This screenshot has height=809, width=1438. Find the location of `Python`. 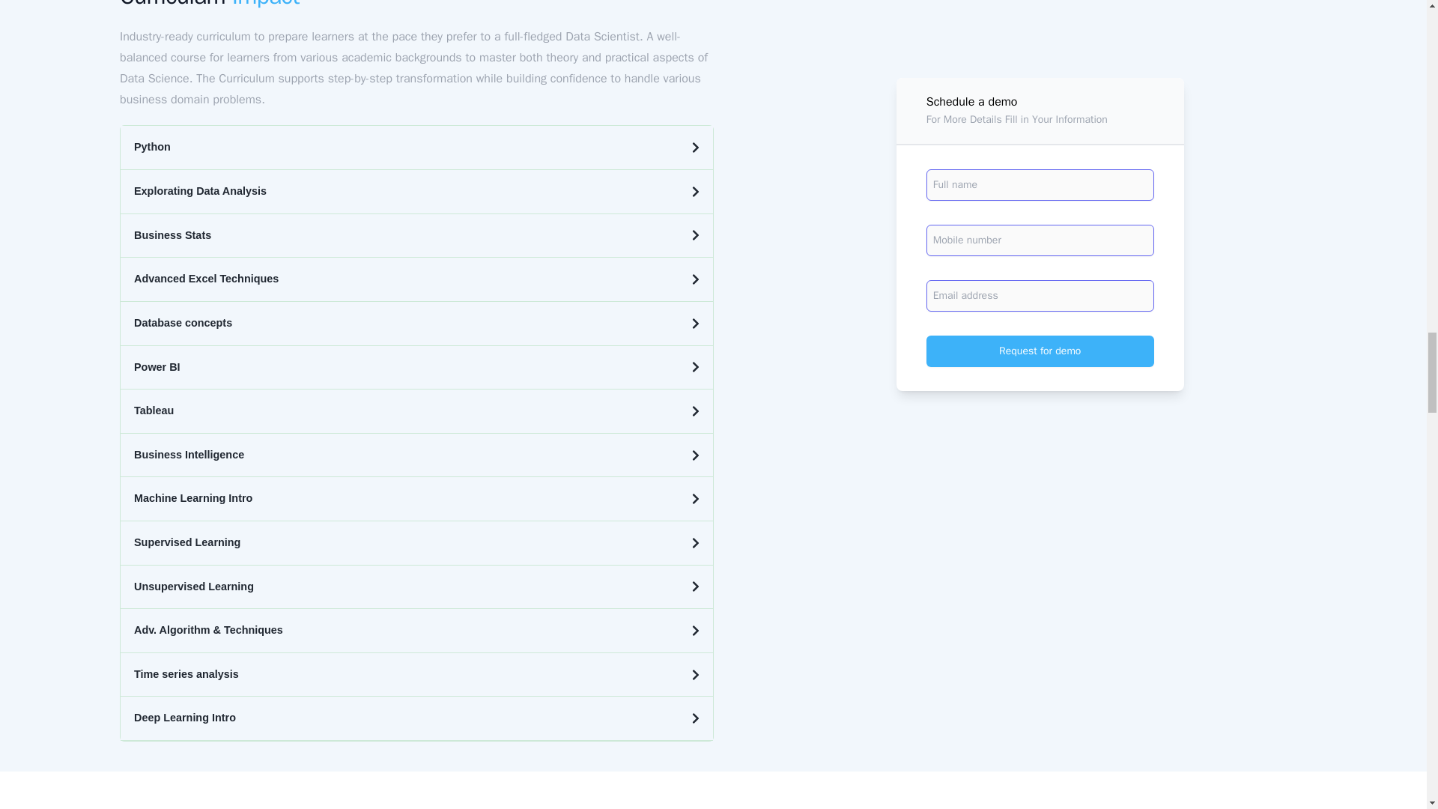

Python is located at coordinates (416, 148).